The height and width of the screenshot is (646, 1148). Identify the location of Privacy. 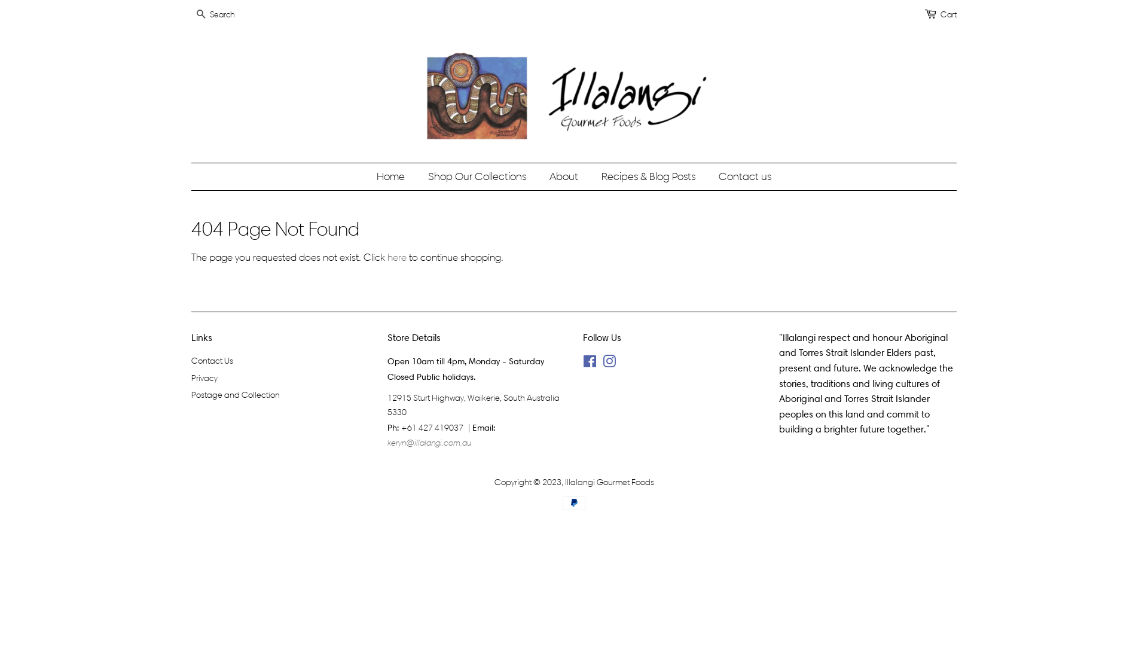
(204, 378).